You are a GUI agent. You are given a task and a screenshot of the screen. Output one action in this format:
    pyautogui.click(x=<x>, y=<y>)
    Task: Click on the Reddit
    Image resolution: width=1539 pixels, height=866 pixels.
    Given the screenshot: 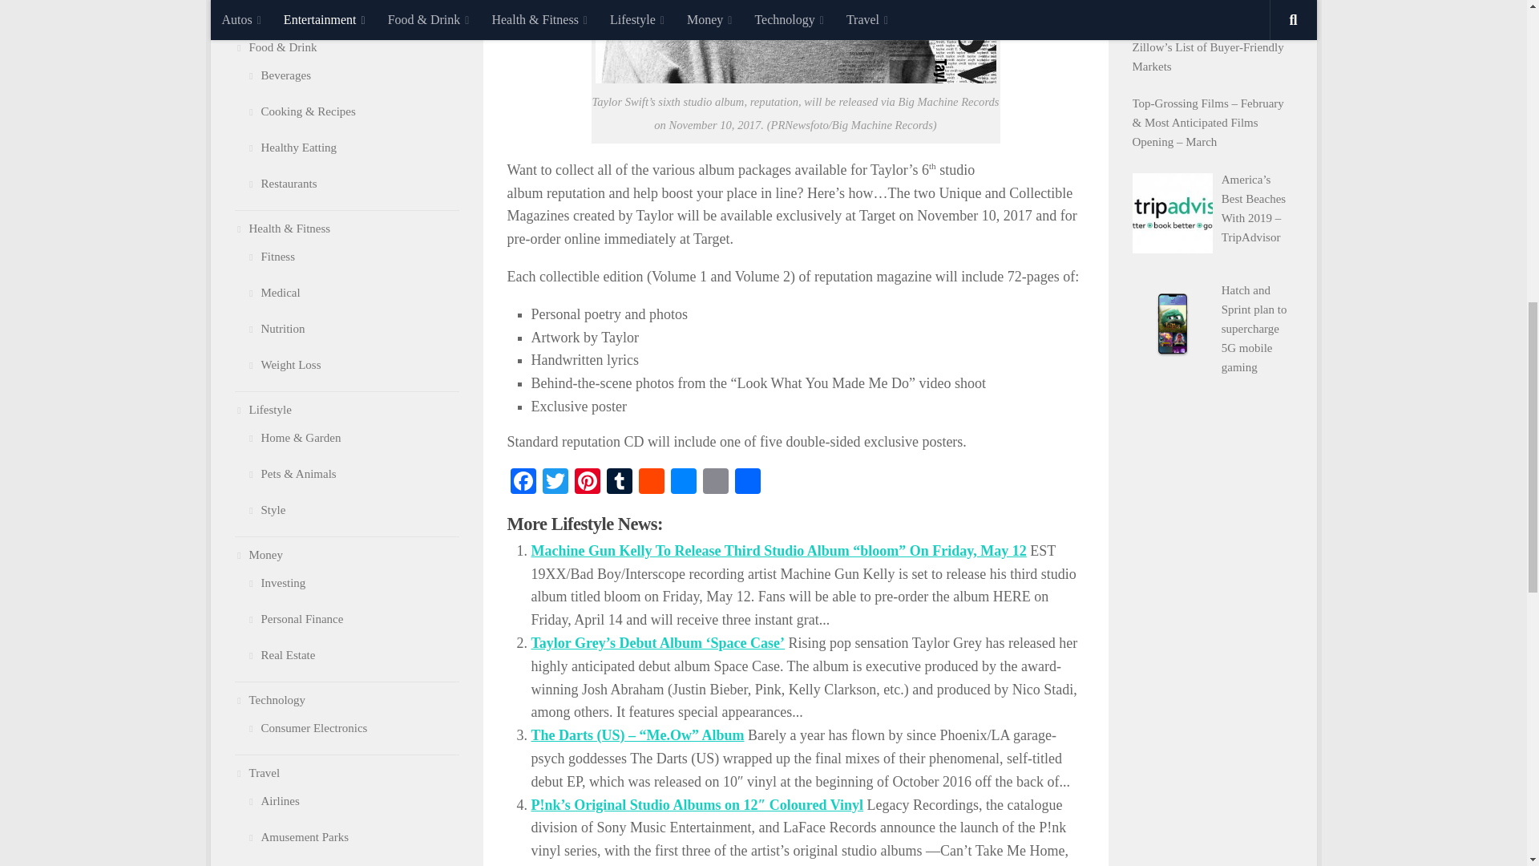 What is the action you would take?
    pyautogui.click(x=650, y=483)
    